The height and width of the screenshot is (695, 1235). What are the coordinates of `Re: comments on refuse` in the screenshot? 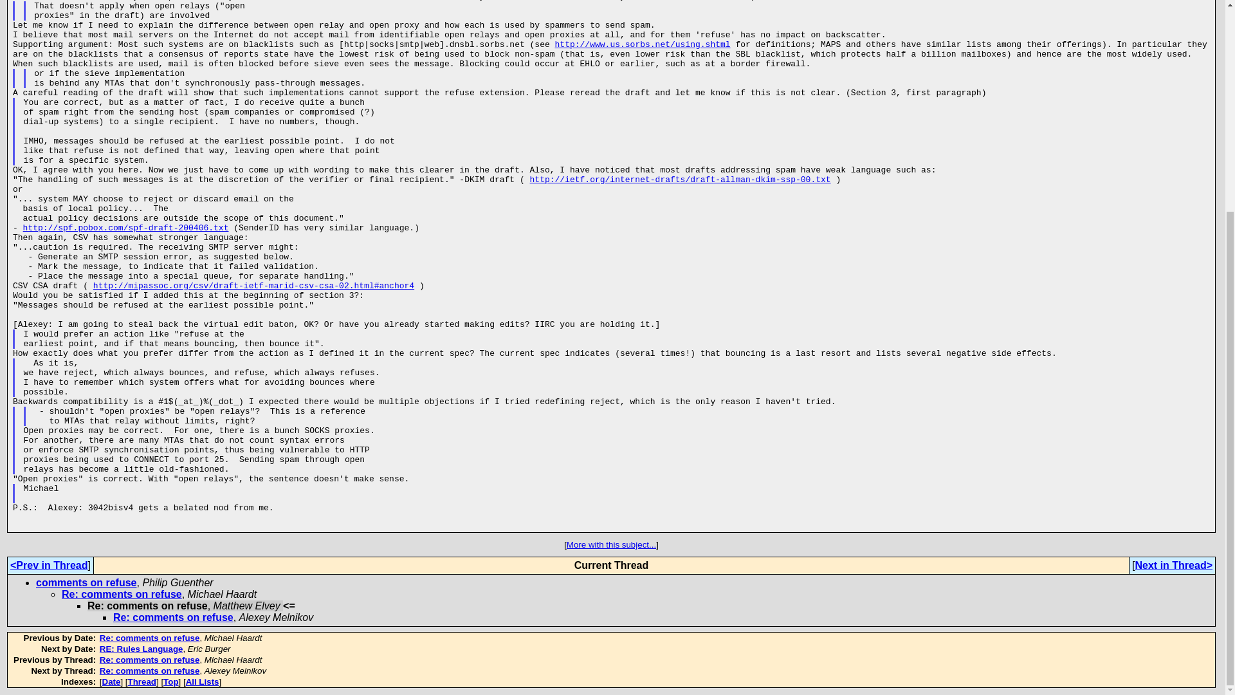 It's located at (173, 617).